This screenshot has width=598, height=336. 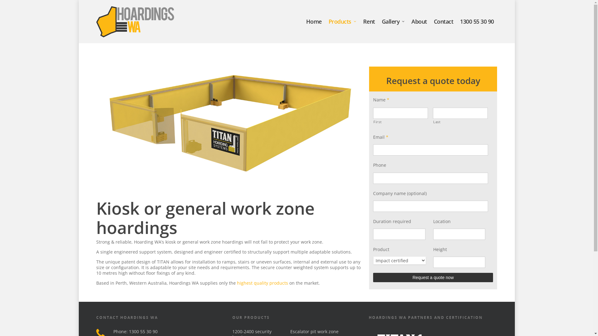 I want to click on Home, so click(x=314, y=25).